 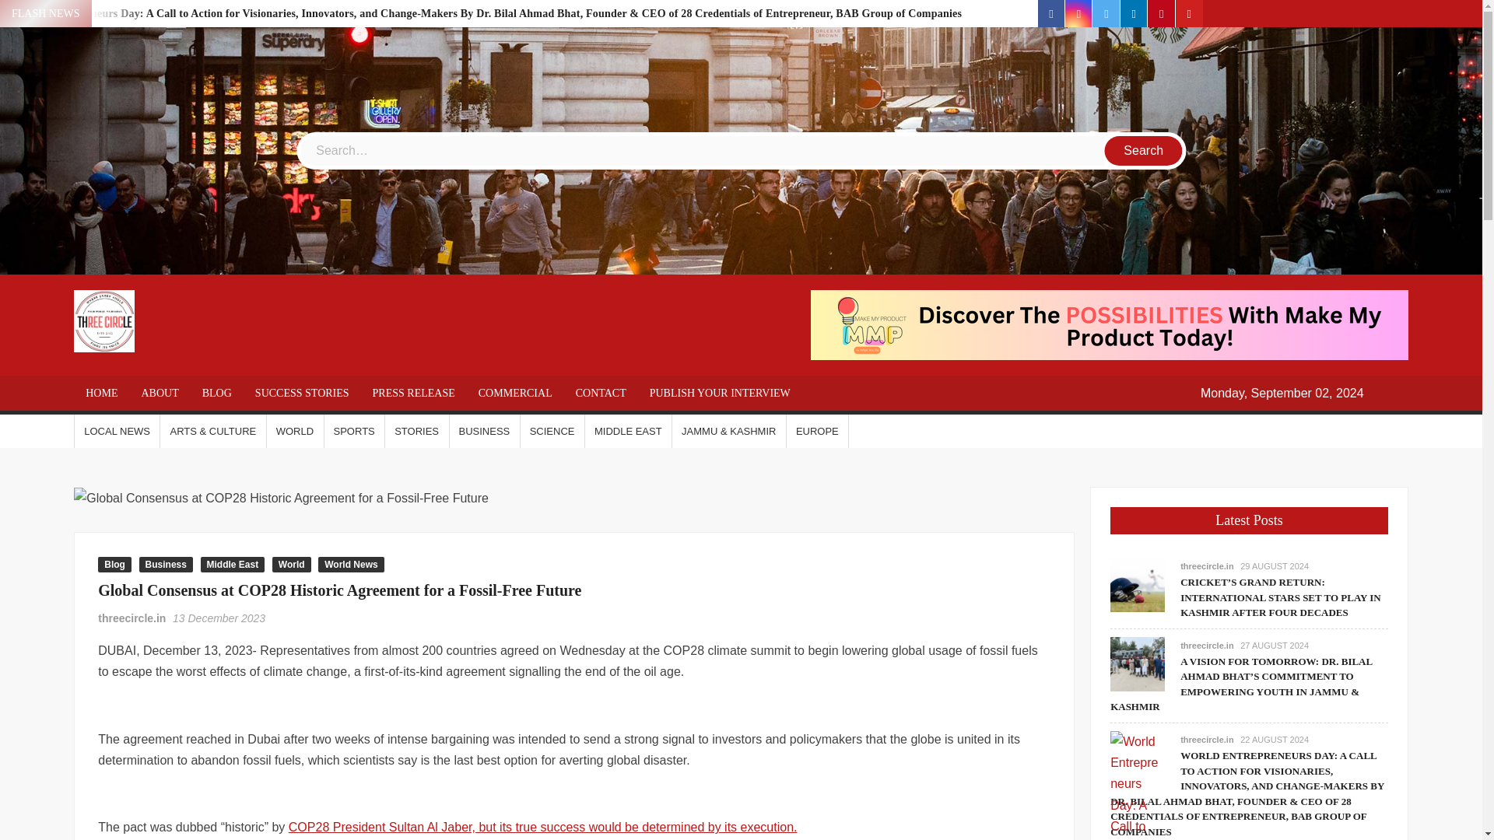 I want to click on Search, so click(x=1144, y=150).